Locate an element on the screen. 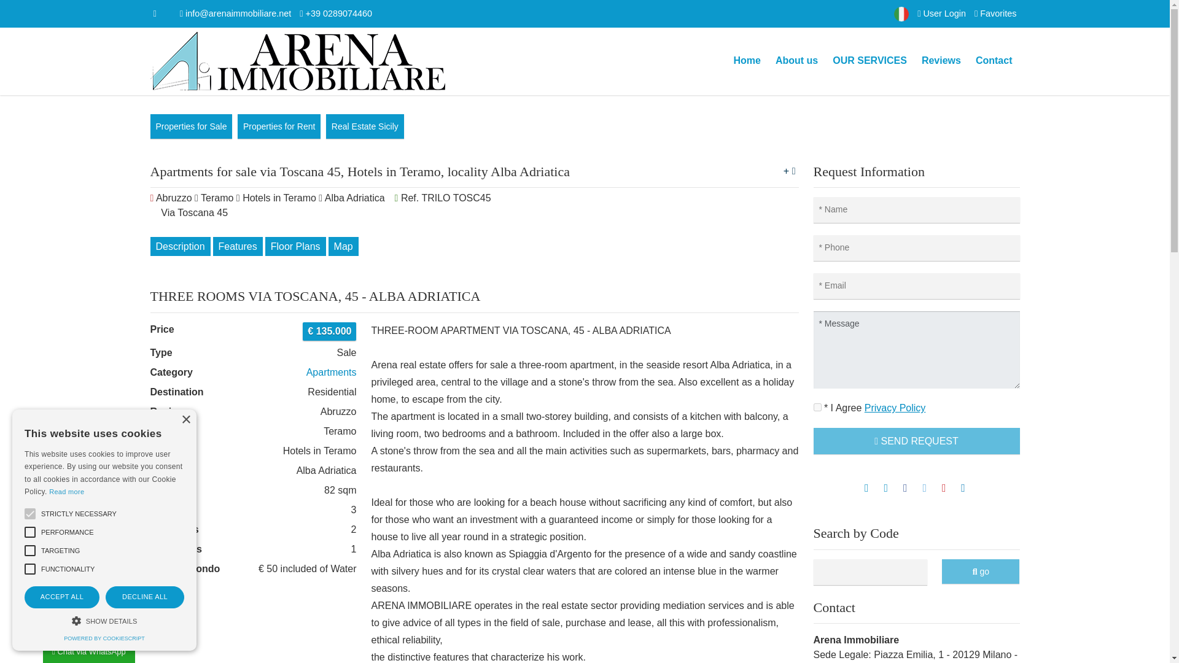  send contact is located at coordinates (994, 61).